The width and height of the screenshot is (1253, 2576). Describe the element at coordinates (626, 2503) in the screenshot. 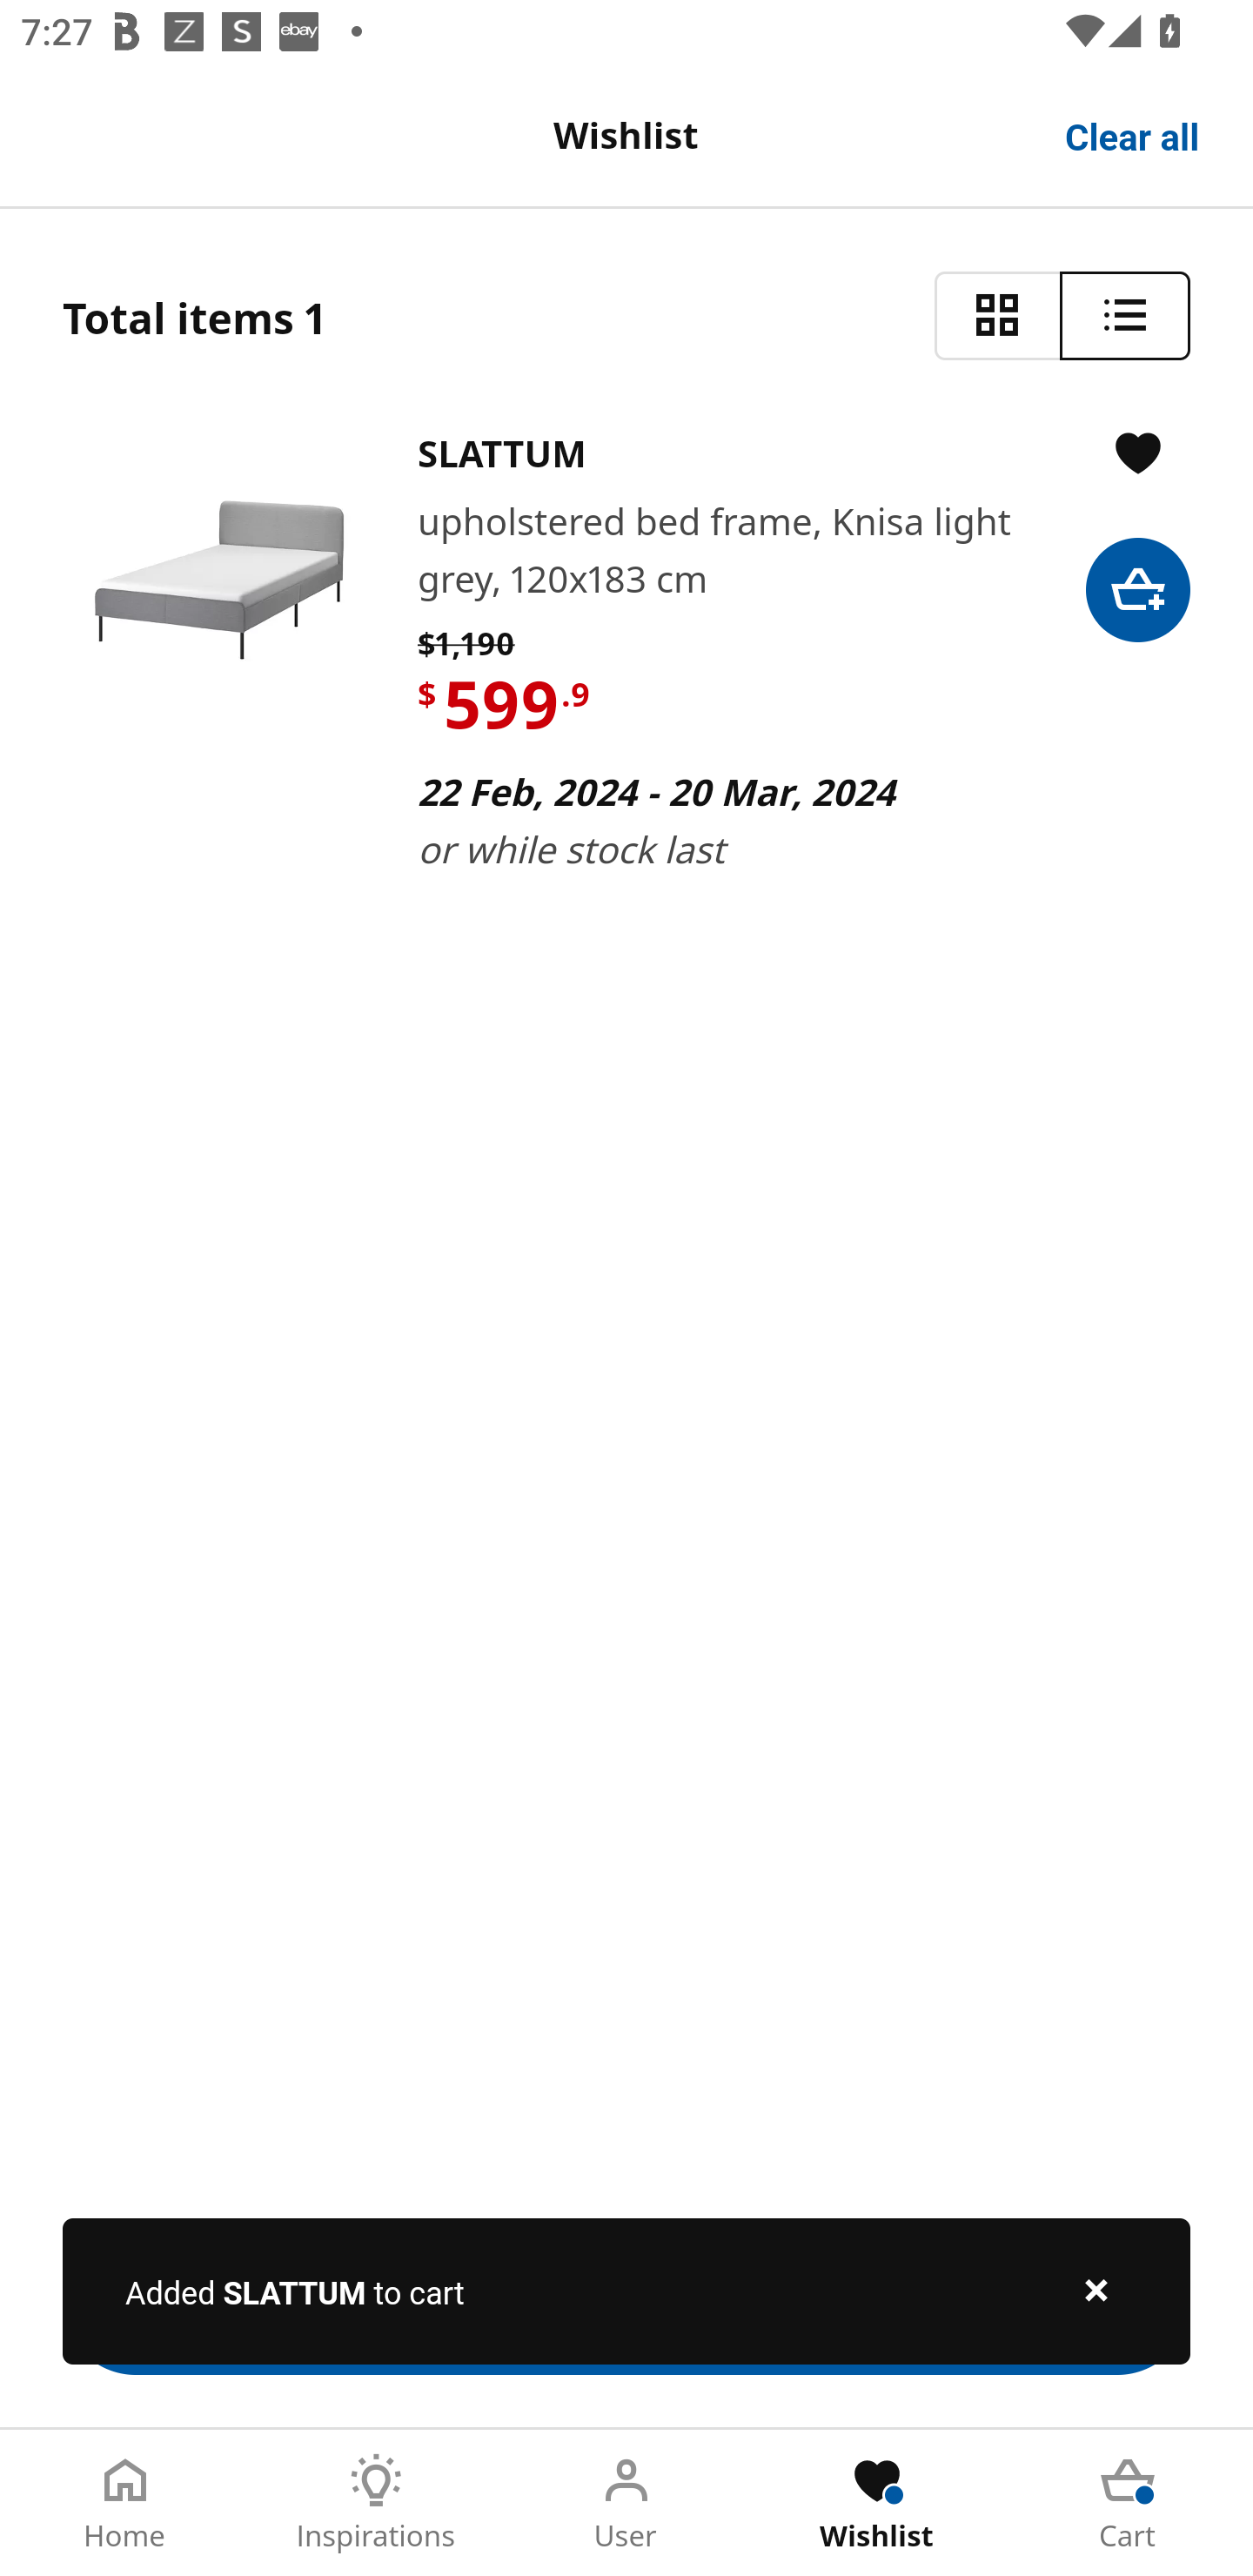

I see `User
Tab 3 of 5` at that location.